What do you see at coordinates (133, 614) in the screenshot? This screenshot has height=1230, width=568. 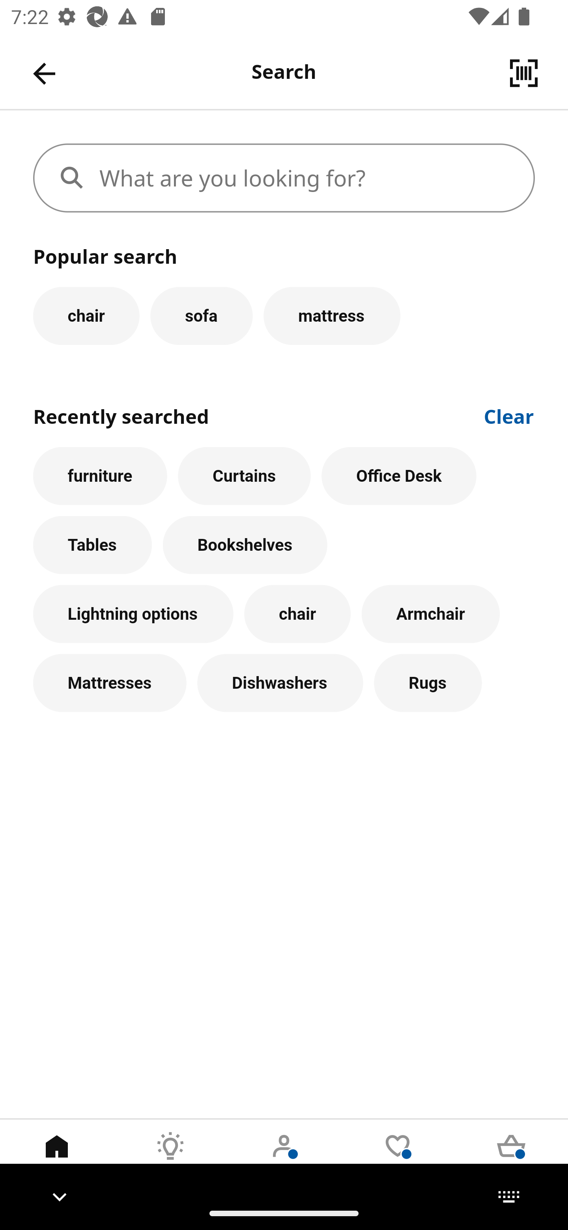 I see `Lightning options` at bounding box center [133, 614].